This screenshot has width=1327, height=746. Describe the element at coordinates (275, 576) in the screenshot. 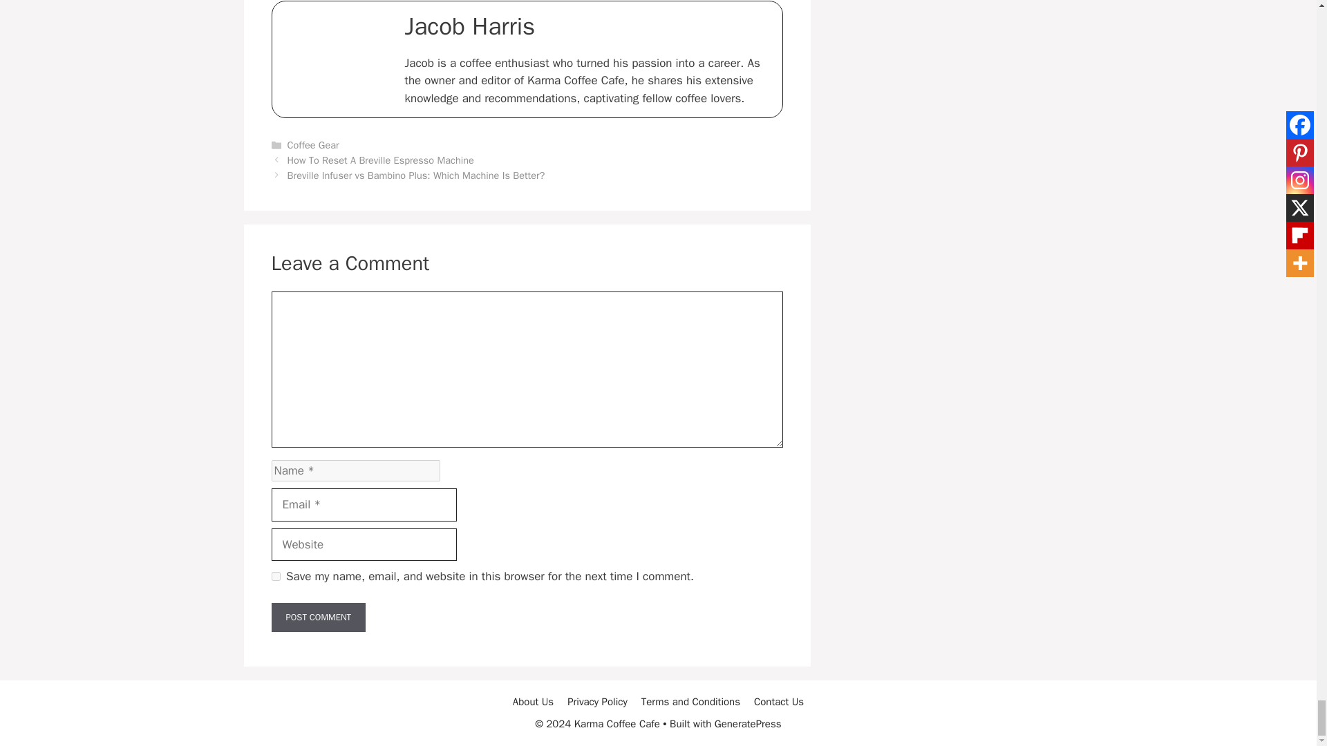

I see `yes` at that location.